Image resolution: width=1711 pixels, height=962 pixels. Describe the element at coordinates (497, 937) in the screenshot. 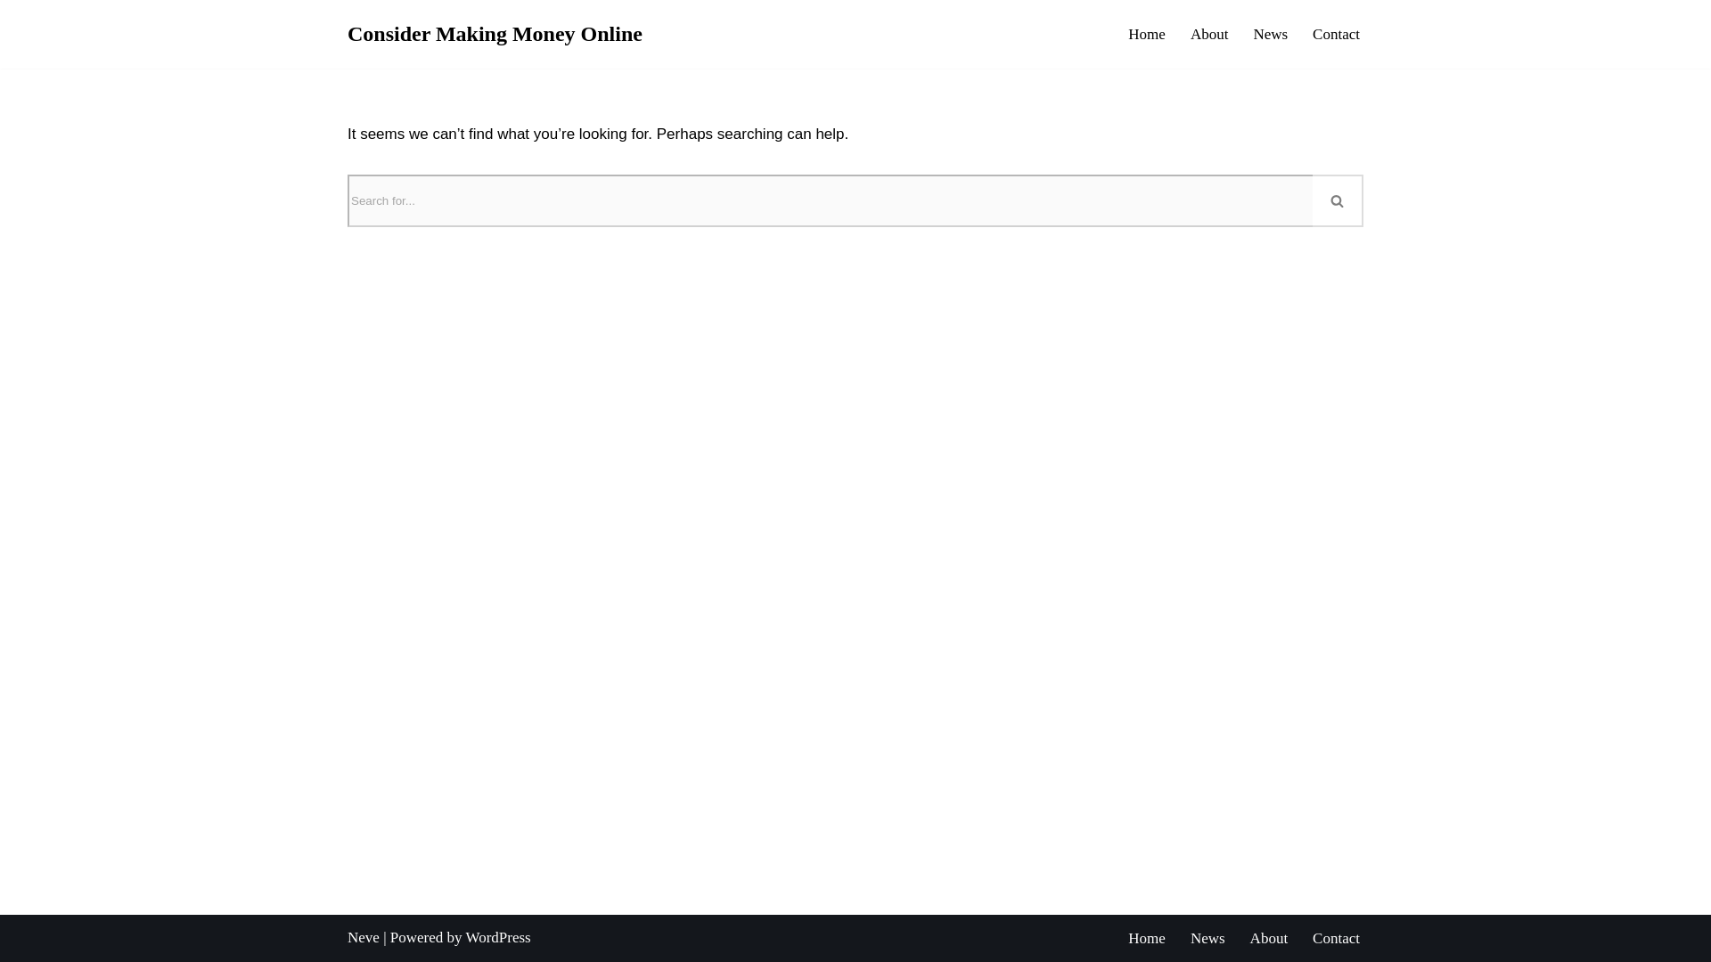

I see `WordPress` at that location.